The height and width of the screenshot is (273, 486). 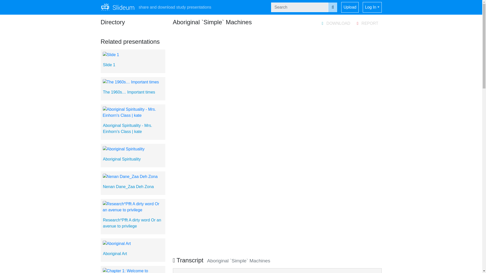 What do you see at coordinates (121, 159) in the screenshot?
I see `Aboriginal Spirituality` at bounding box center [121, 159].